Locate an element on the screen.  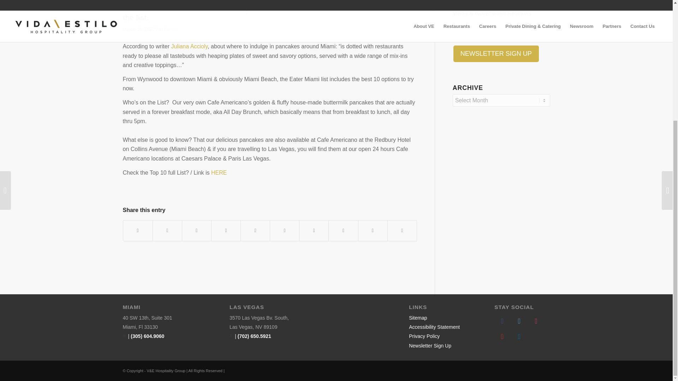
Accessibility Statement is located at coordinates (434, 327).